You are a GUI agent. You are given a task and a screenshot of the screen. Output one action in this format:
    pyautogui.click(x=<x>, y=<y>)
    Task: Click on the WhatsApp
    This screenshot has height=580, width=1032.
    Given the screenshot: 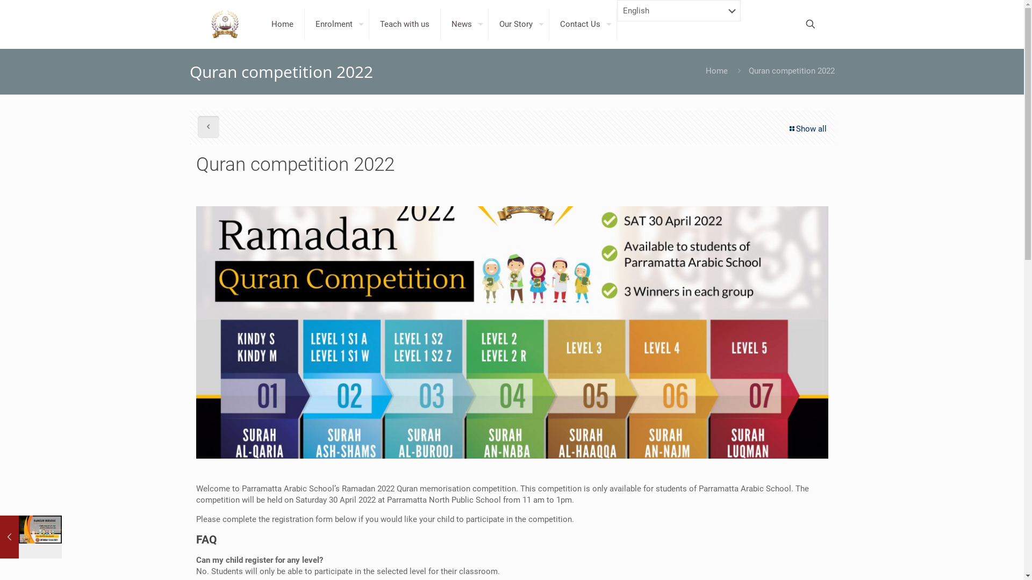 What is the action you would take?
    pyautogui.click(x=734, y=553)
    